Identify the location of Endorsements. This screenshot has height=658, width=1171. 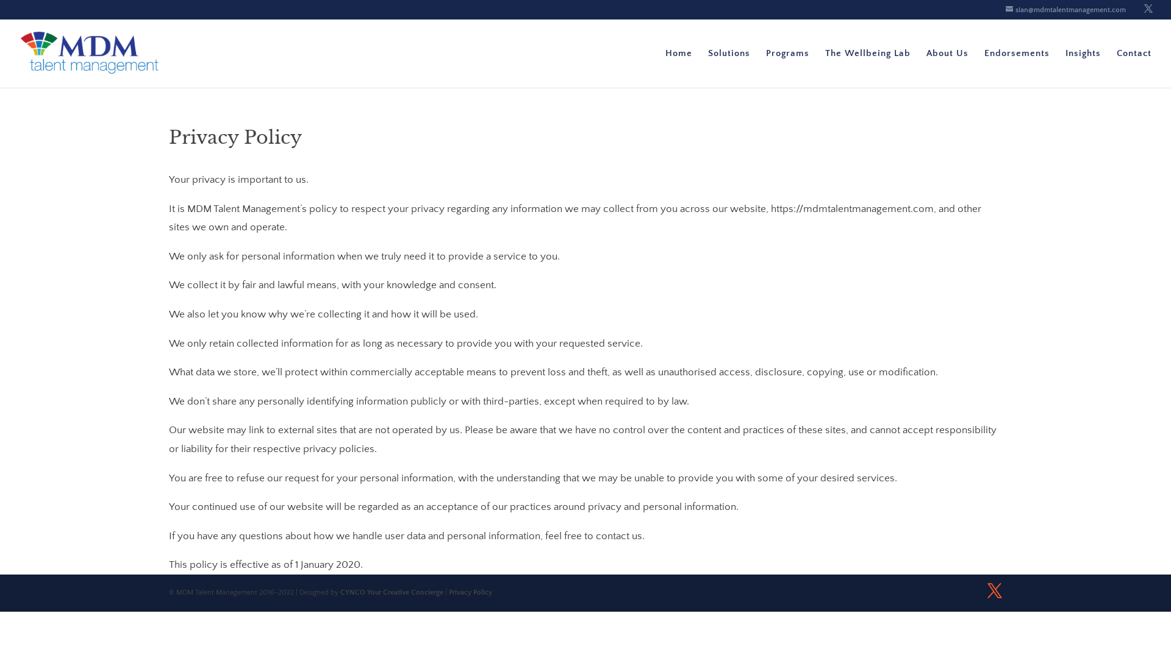
(1017, 68).